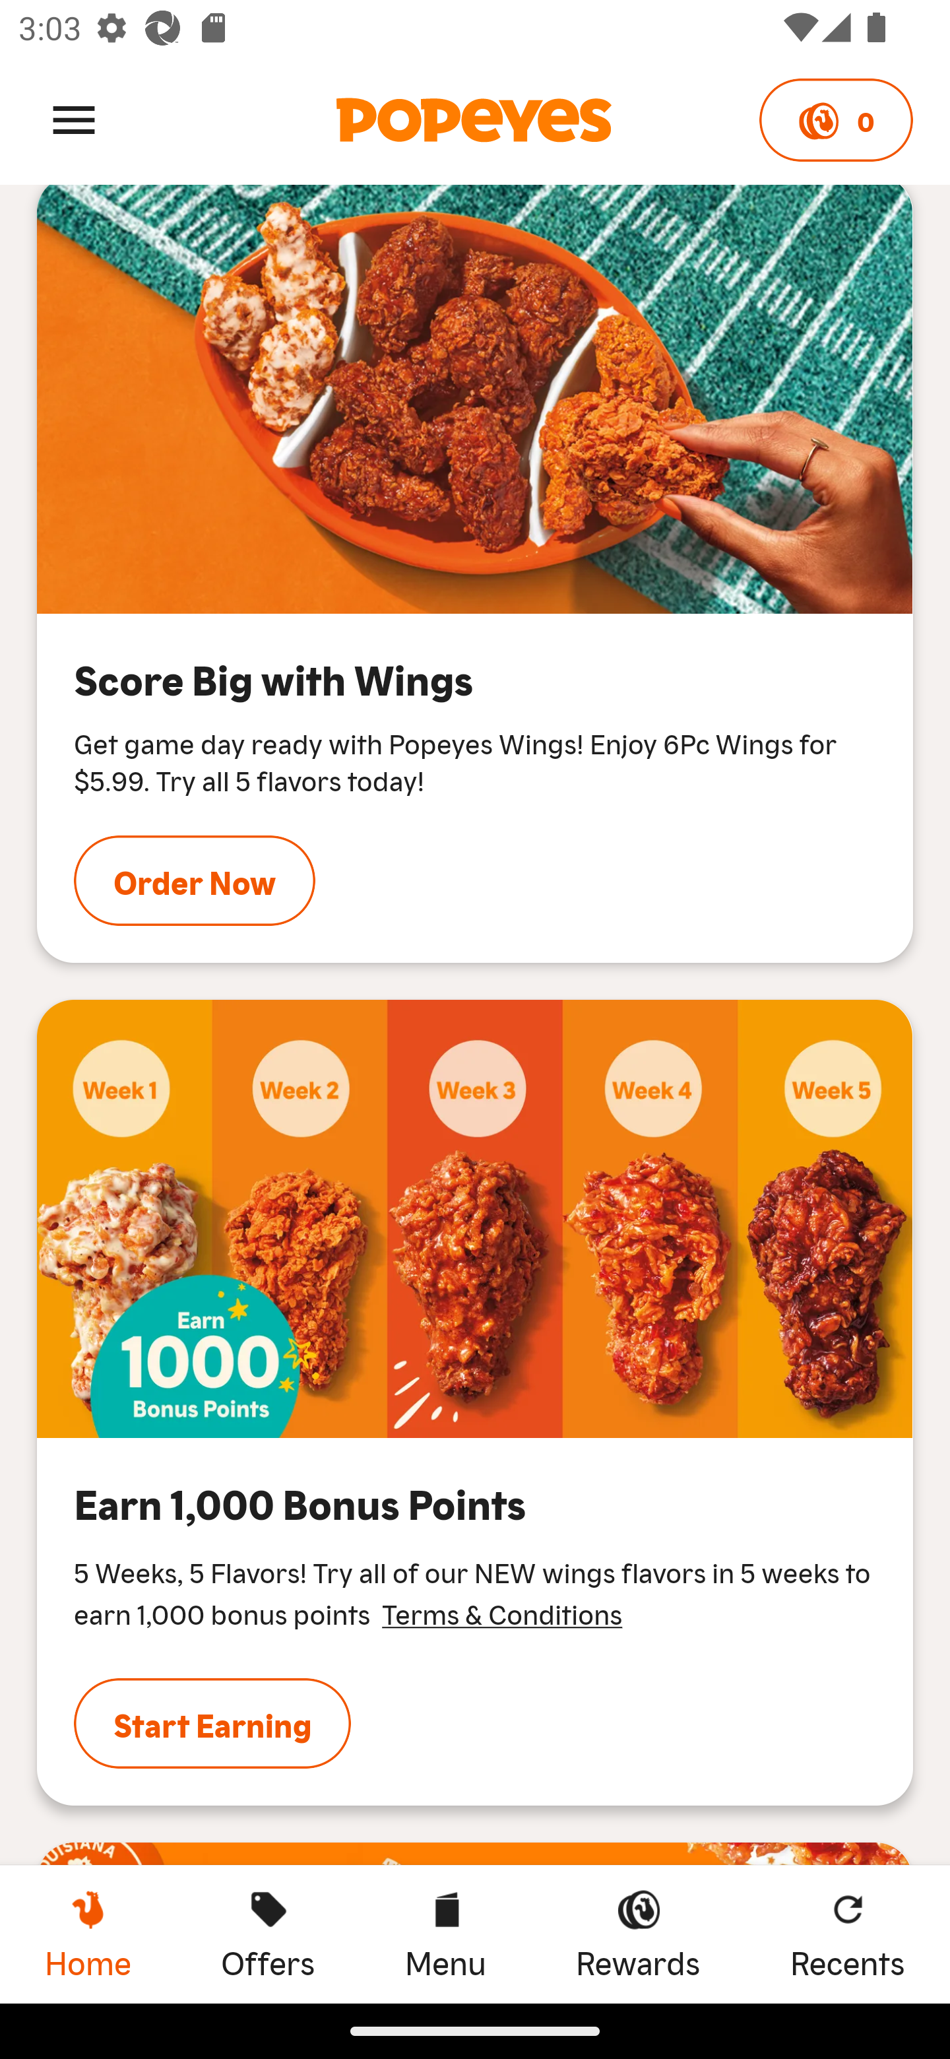 Image resolution: width=950 pixels, height=2059 pixels. What do you see at coordinates (212, 1723) in the screenshot?
I see `Start Earning` at bounding box center [212, 1723].